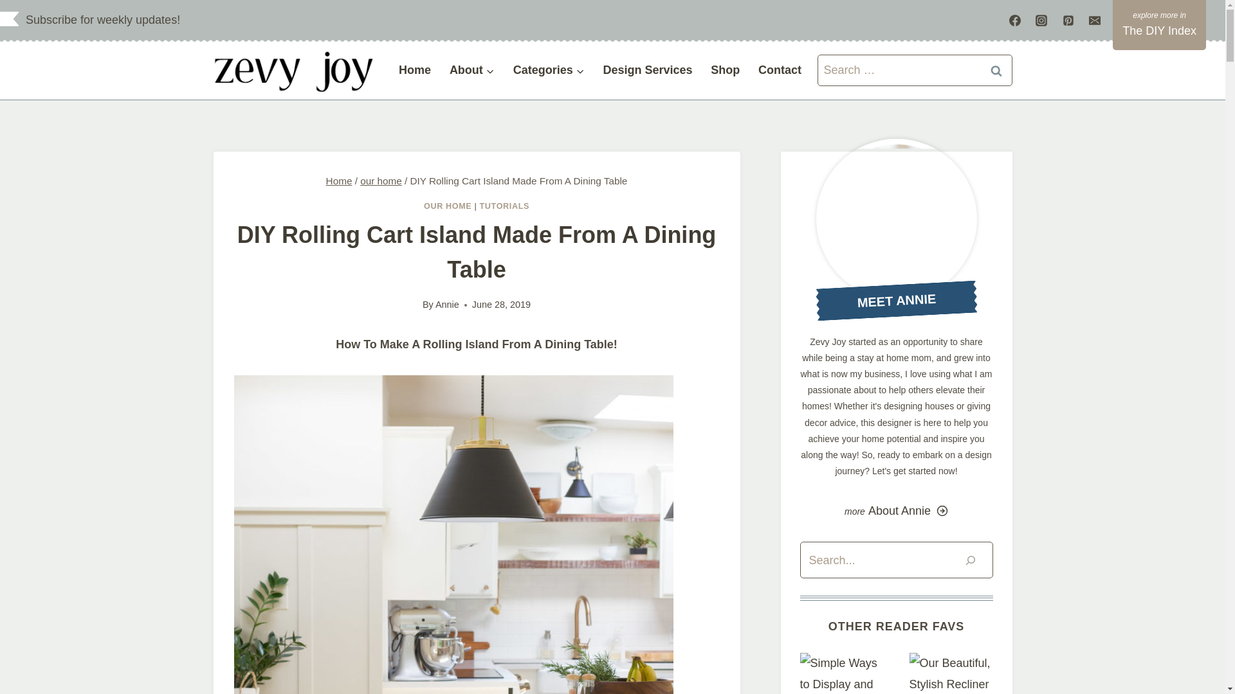  I want to click on TUTORIALS, so click(504, 206).